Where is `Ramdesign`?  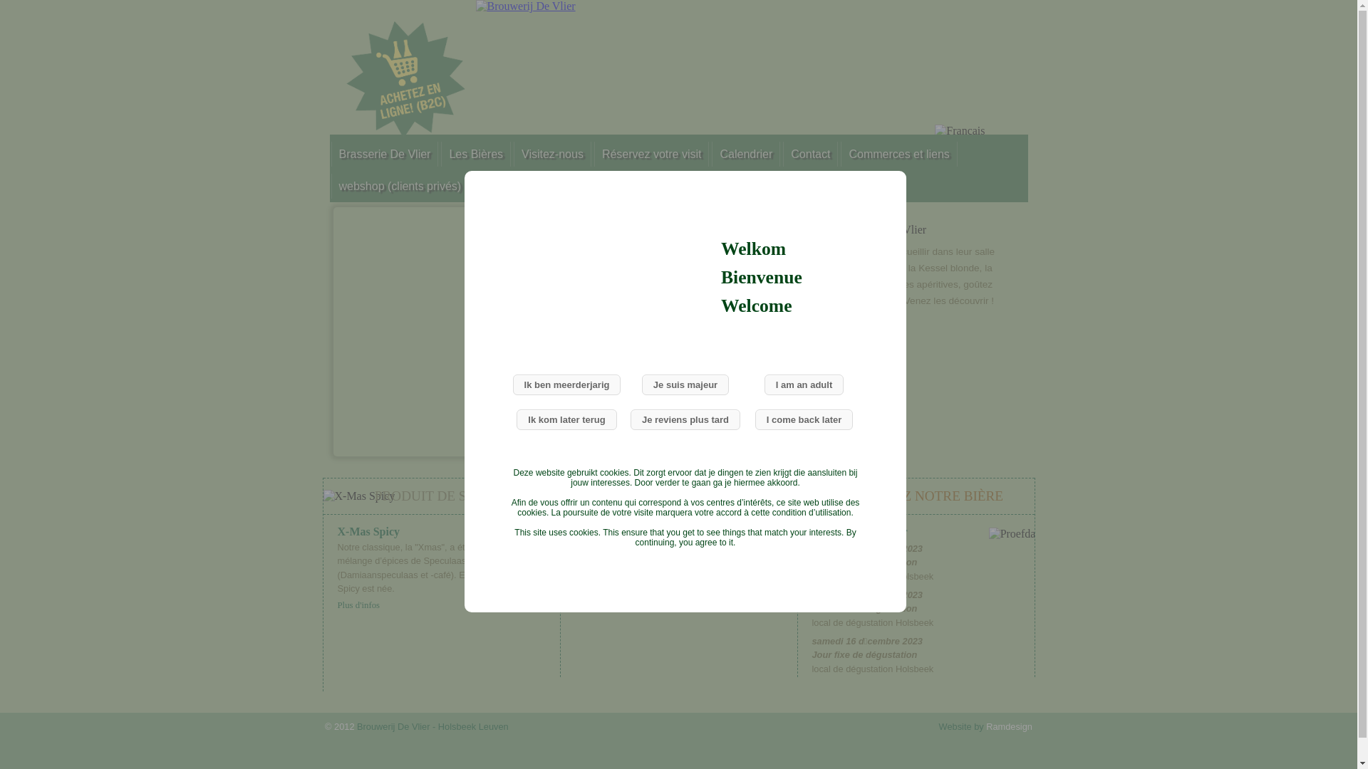
Ramdesign is located at coordinates (1009, 726).